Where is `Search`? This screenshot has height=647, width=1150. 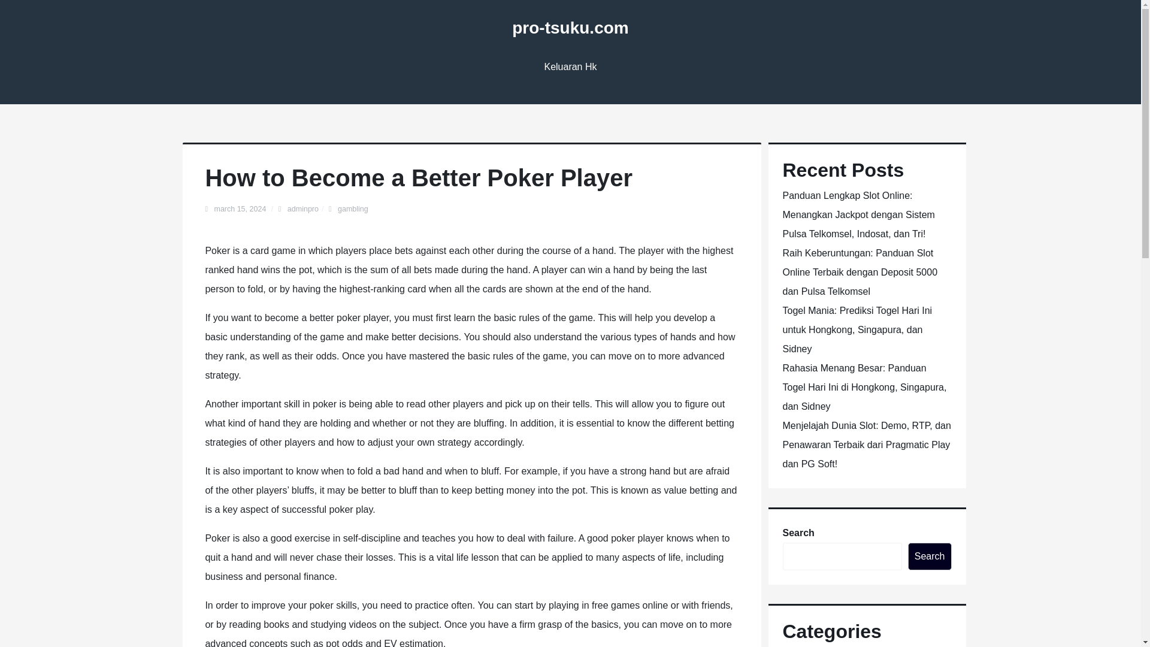
Search is located at coordinates (930, 556).